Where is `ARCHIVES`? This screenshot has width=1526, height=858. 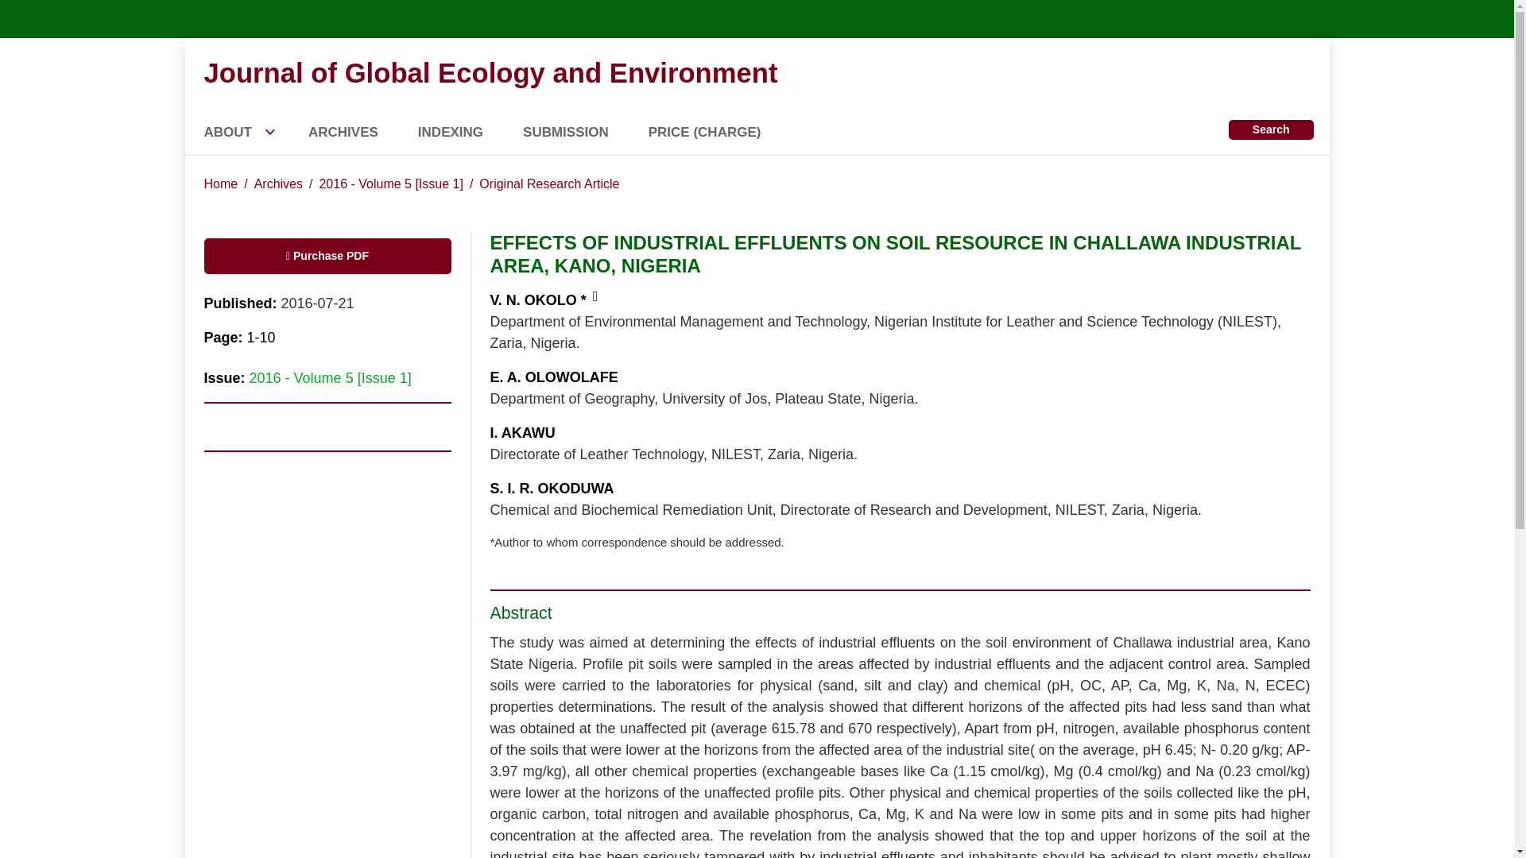
ARCHIVES is located at coordinates (362, 132).